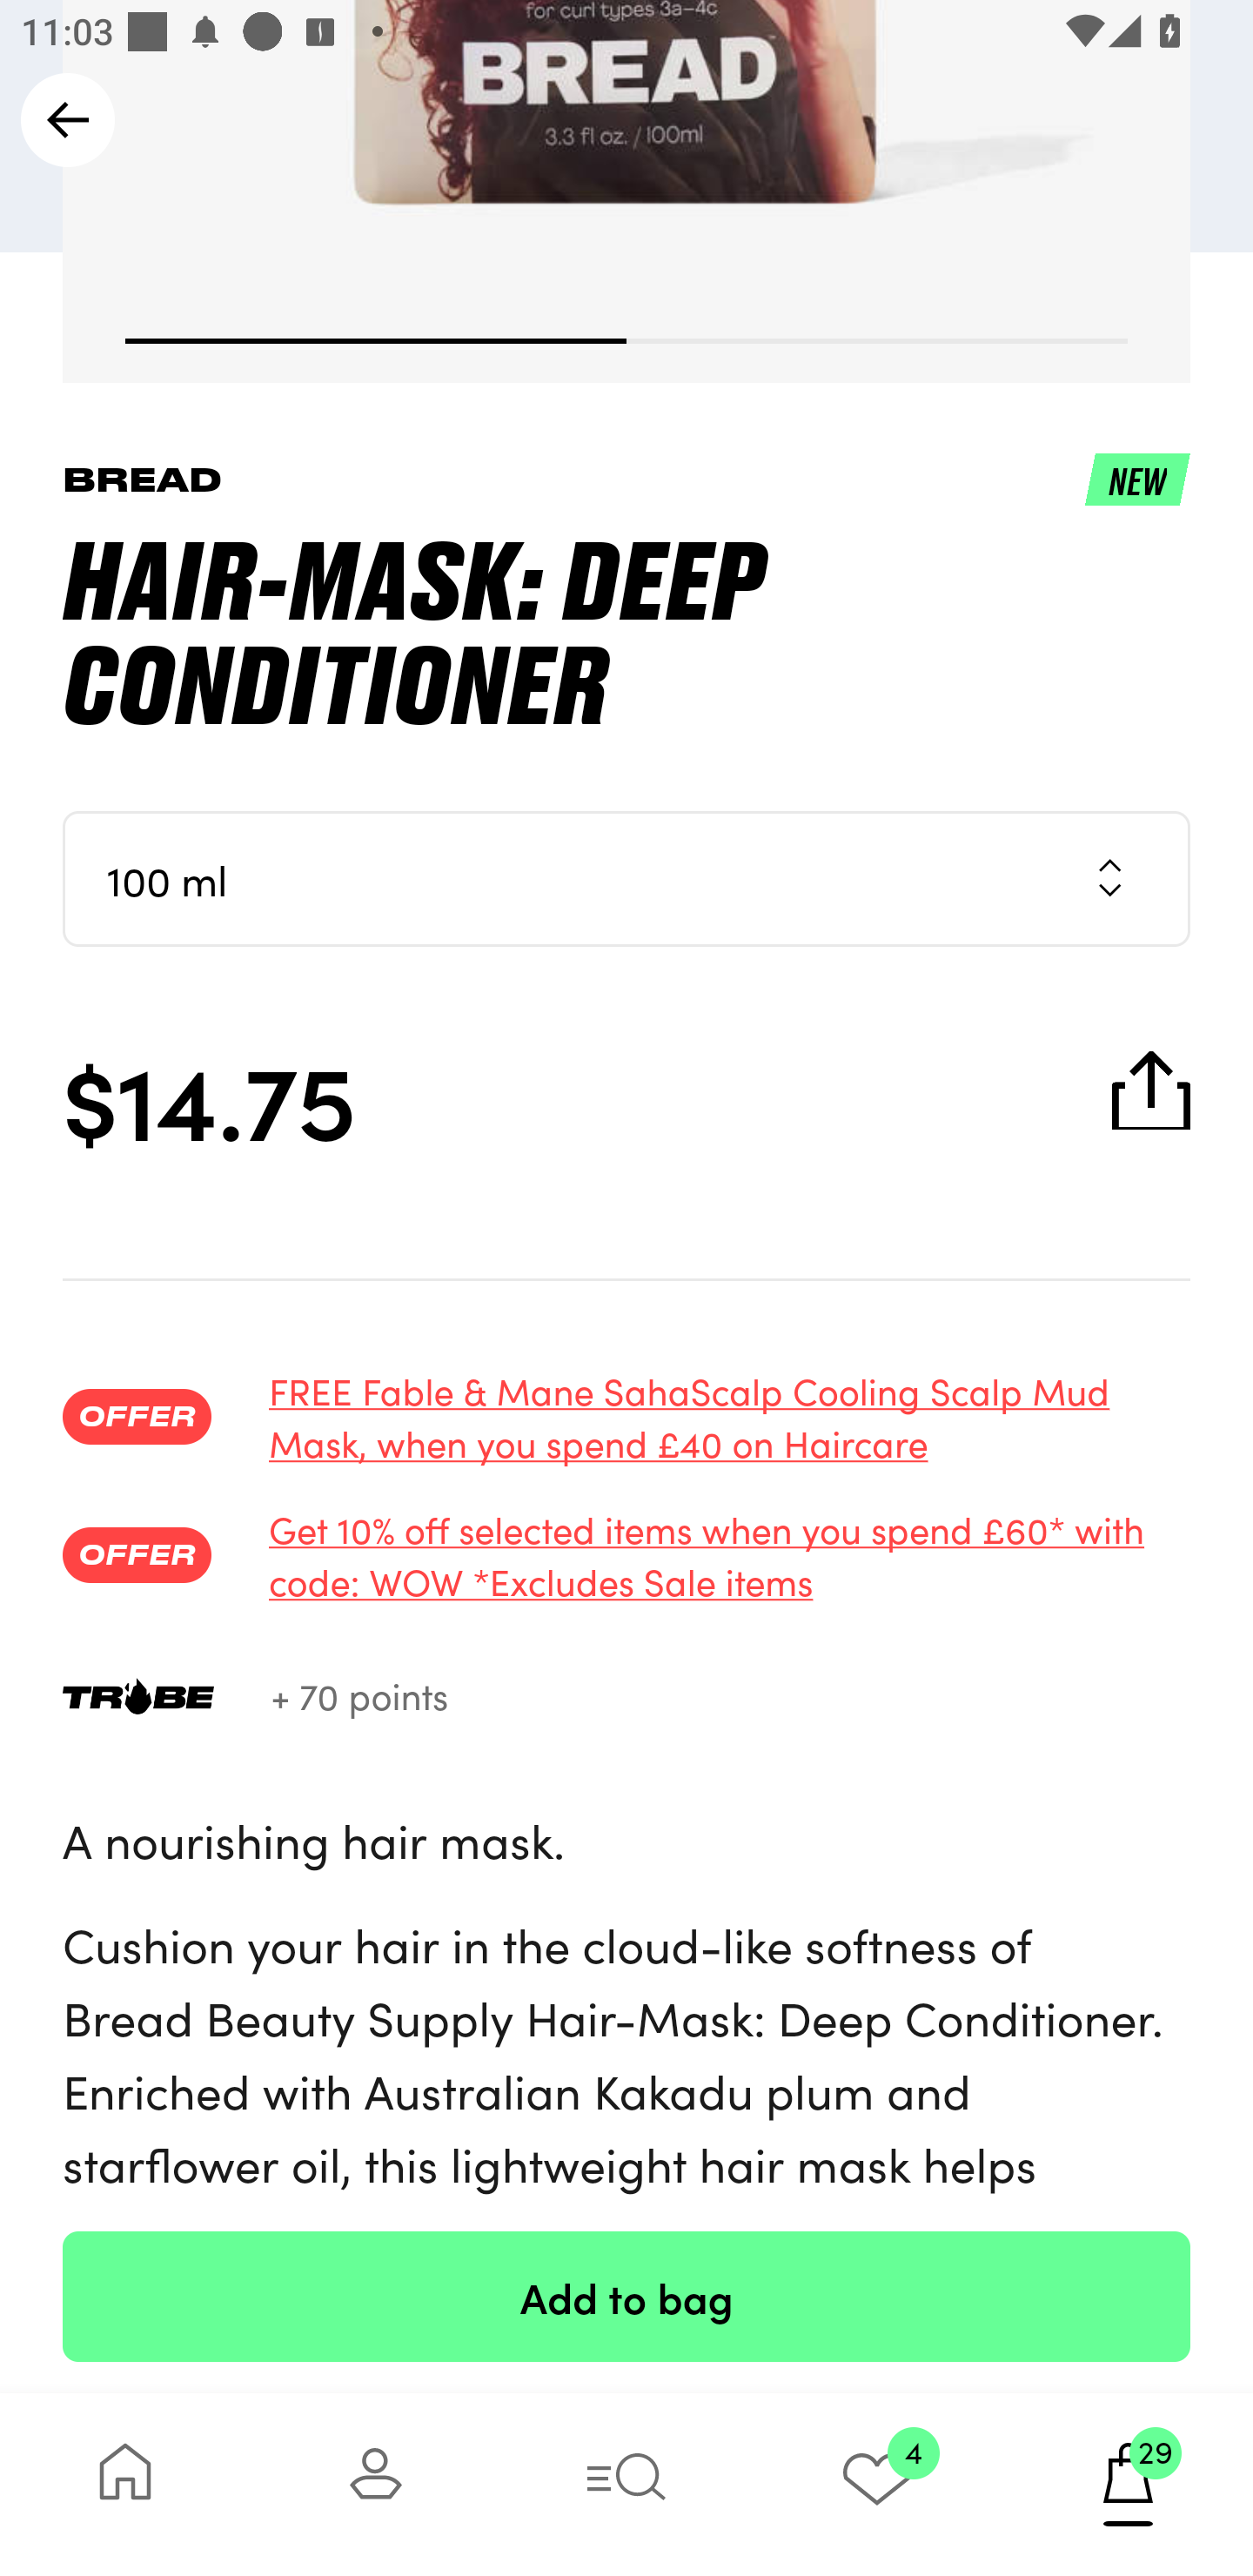  I want to click on 100 ml , so click(626, 879).